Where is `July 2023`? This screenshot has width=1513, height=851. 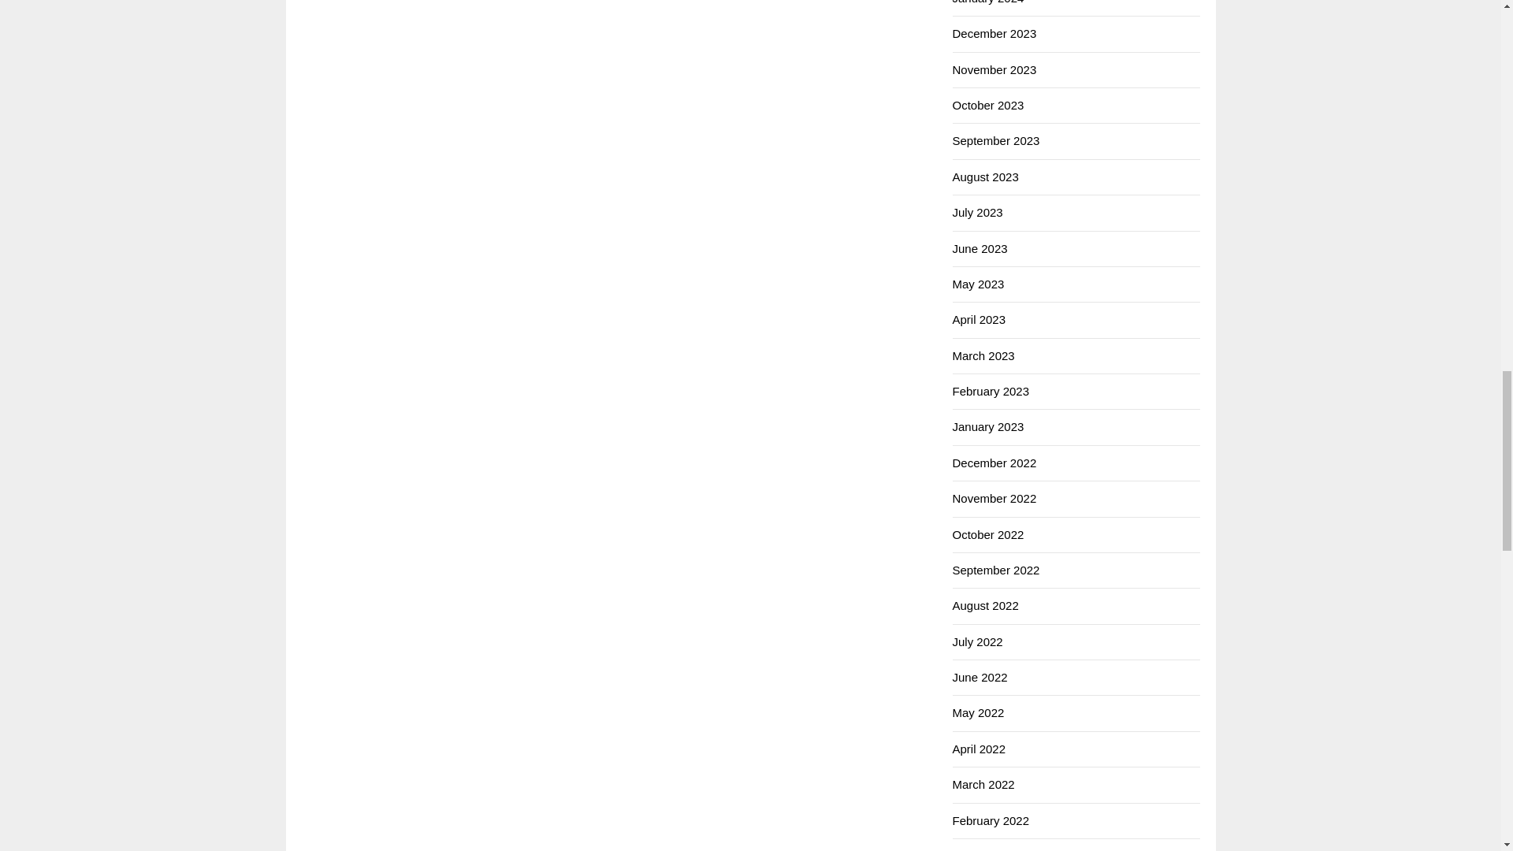 July 2023 is located at coordinates (976, 212).